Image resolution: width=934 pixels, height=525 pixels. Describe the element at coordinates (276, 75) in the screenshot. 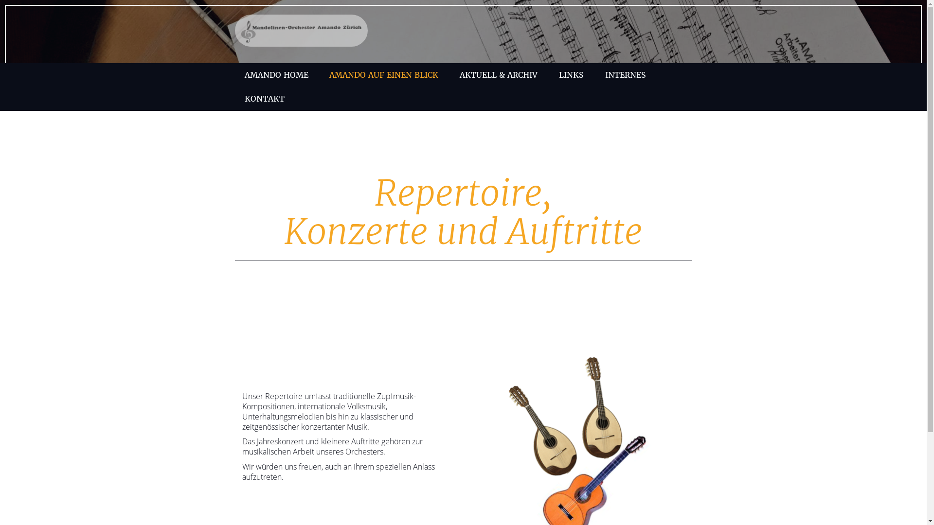

I see `AMANDO HOME` at that location.